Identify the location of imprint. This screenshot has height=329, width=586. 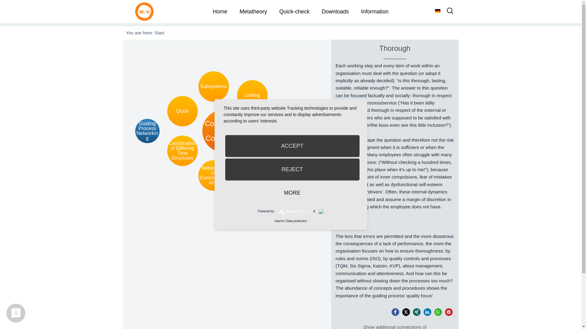
(279, 221).